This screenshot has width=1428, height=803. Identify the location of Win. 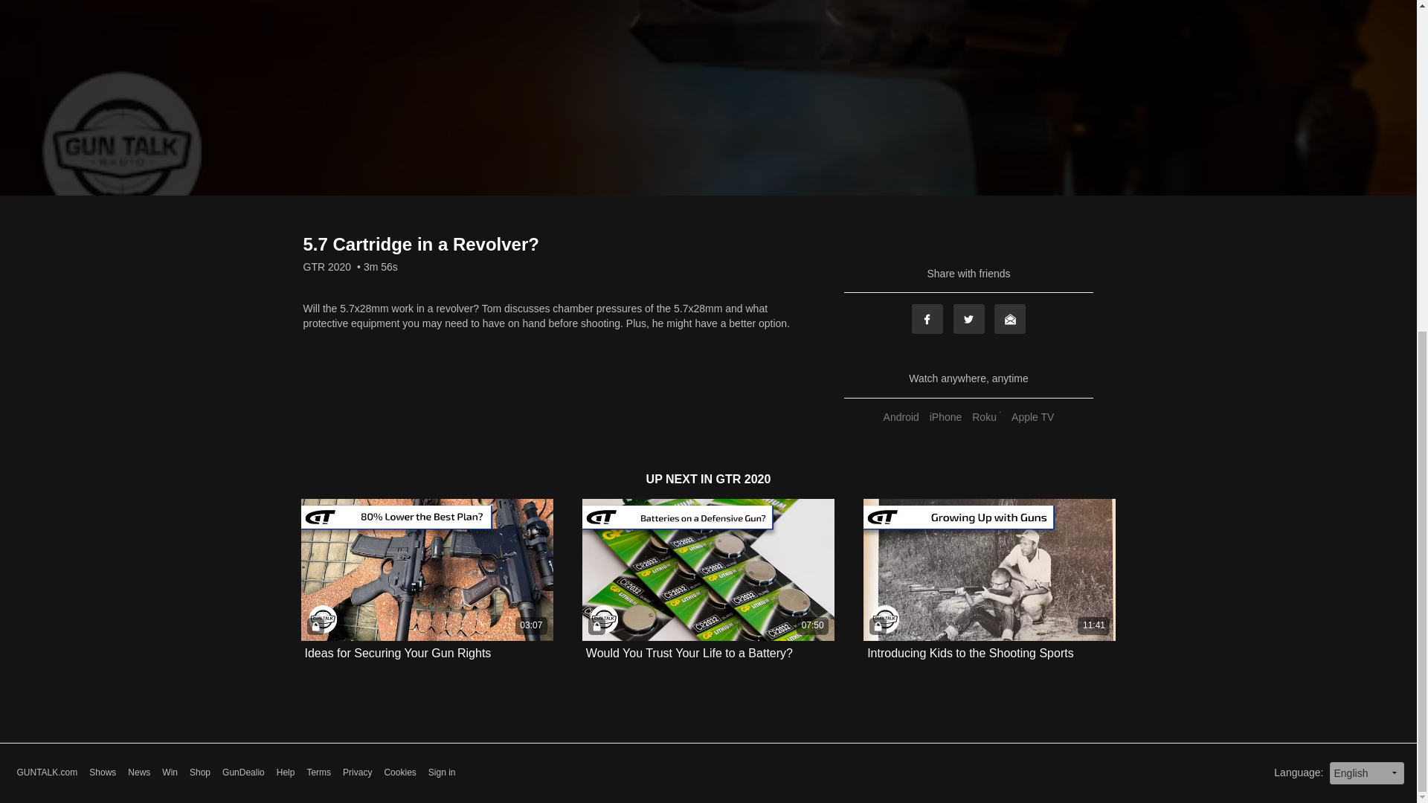
(170, 773).